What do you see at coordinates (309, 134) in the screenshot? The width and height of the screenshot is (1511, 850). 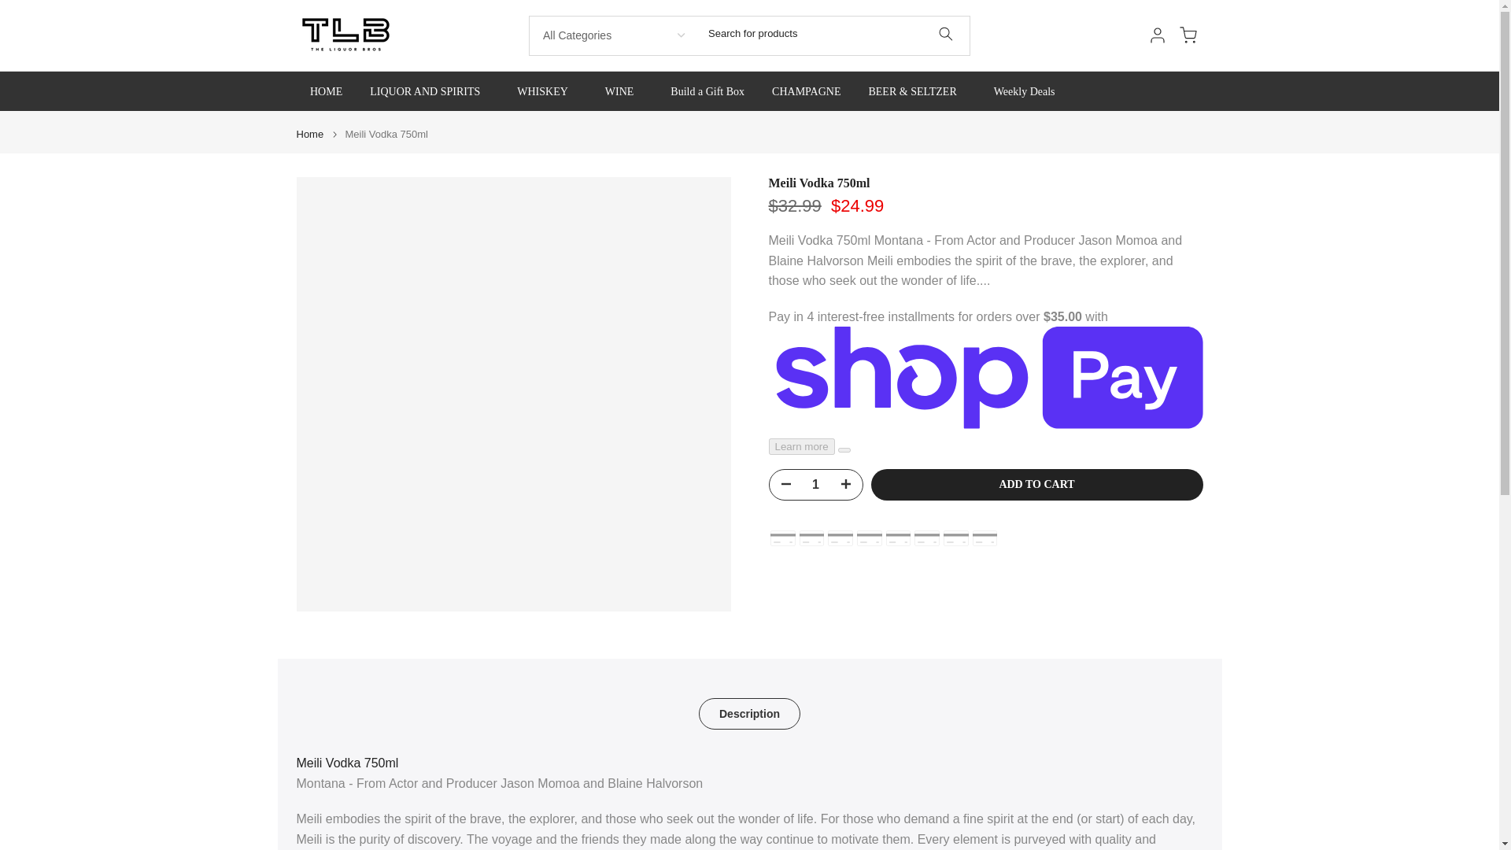 I see `Home` at bounding box center [309, 134].